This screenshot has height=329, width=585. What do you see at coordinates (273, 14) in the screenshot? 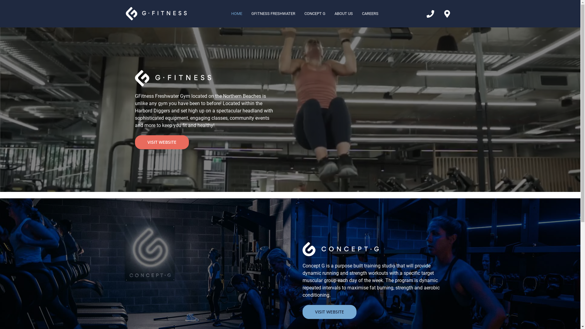
I see `GFITNESS FRESHWATER` at bounding box center [273, 14].